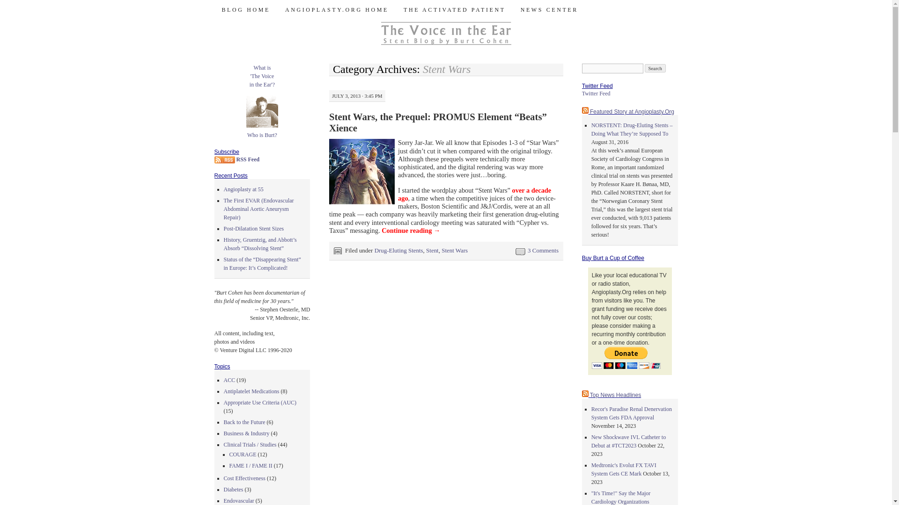 The width and height of the screenshot is (899, 505). I want to click on Stent, so click(432, 251).